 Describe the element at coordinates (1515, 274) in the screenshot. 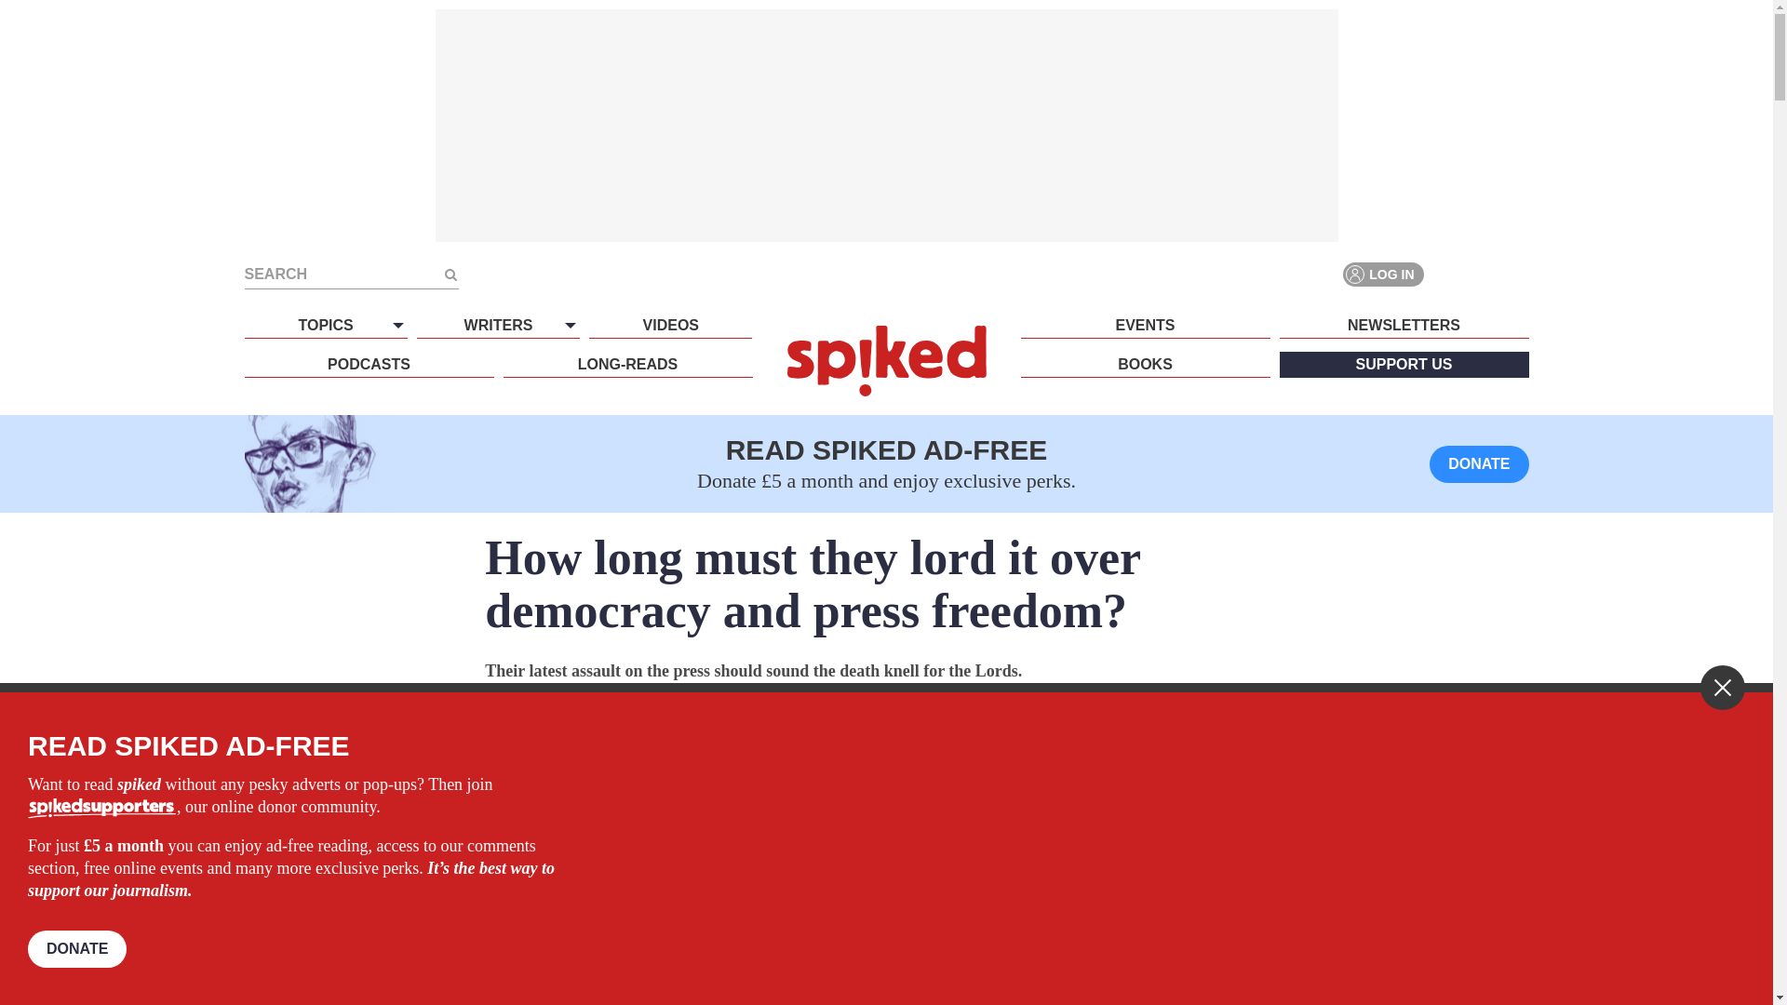

I see `YouTube` at that location.